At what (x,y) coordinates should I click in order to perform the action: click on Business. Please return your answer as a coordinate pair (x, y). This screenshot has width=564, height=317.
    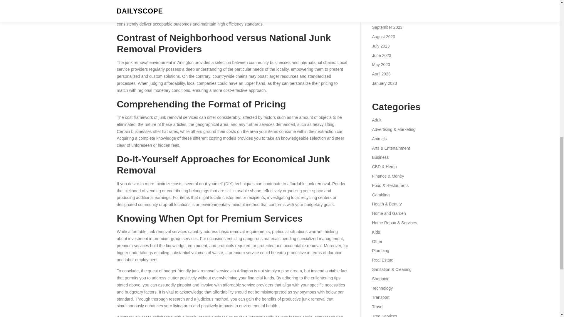
    Looking at the image, I should click on (380, 157).